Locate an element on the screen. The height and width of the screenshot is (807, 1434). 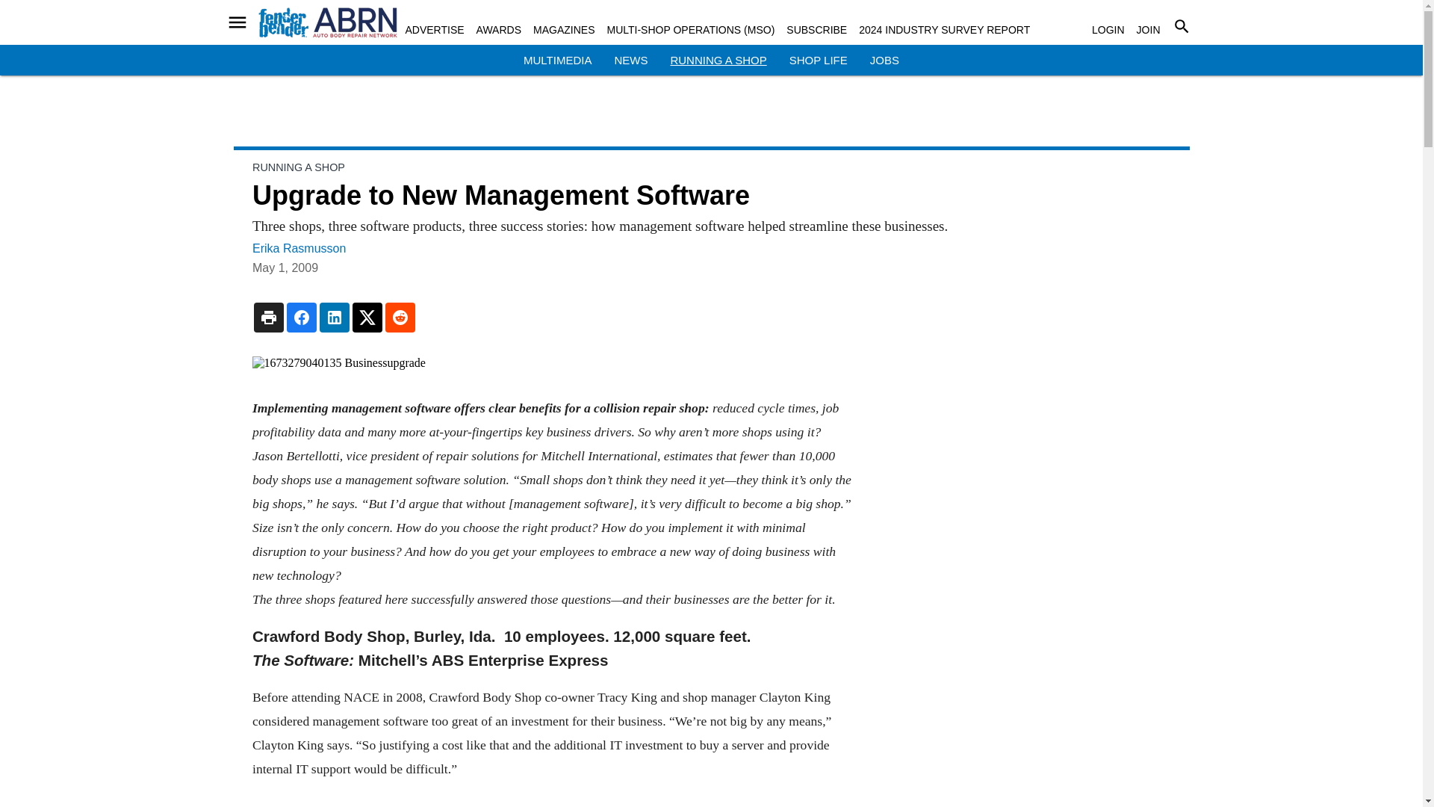
MAGAZINES is located at coordinates (564, 30).